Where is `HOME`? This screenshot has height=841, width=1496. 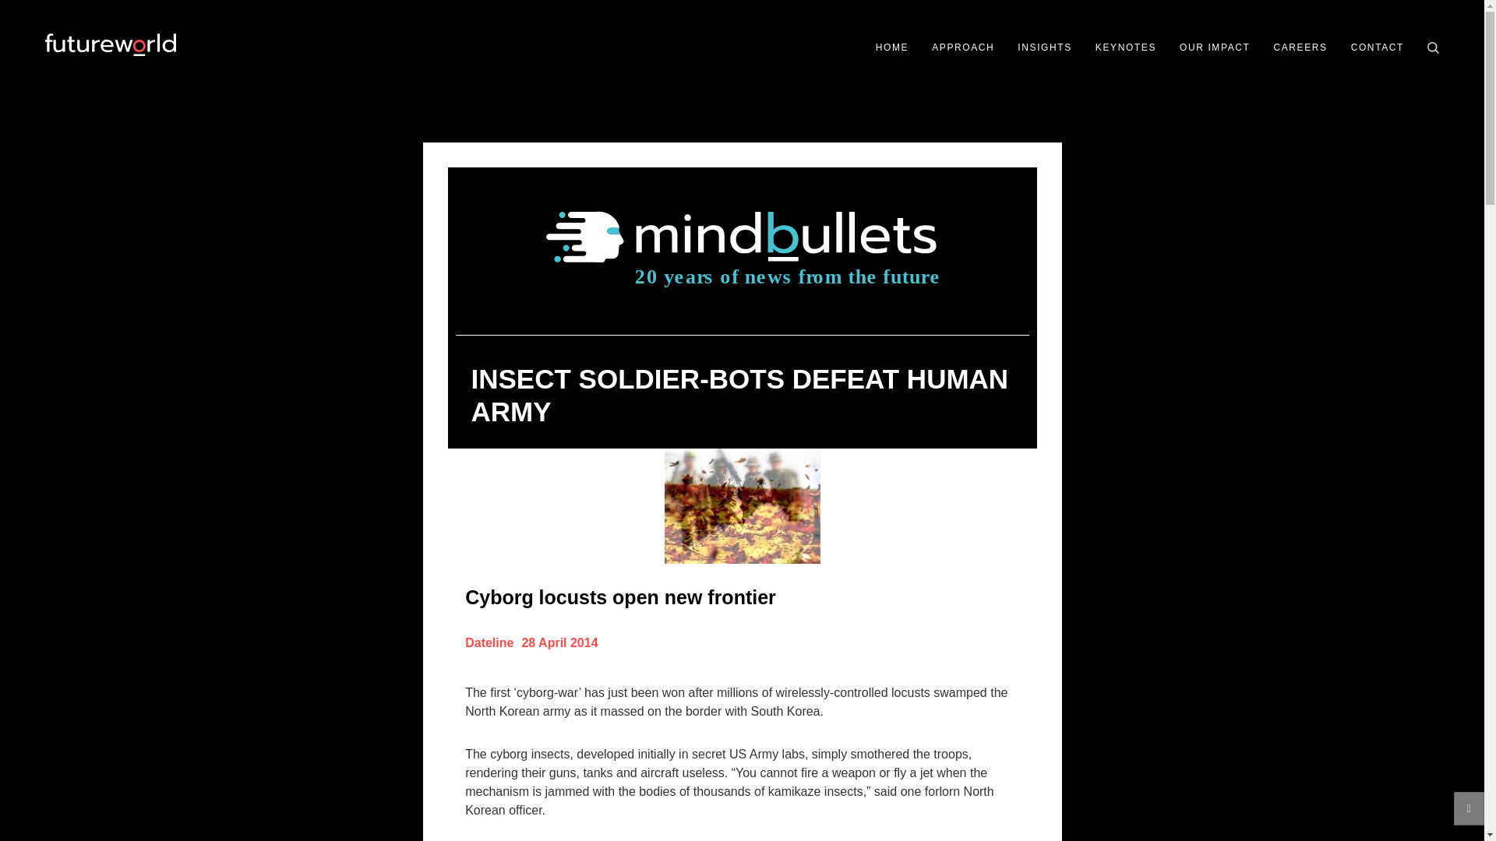 HOME is located at coordinates (891, 47).